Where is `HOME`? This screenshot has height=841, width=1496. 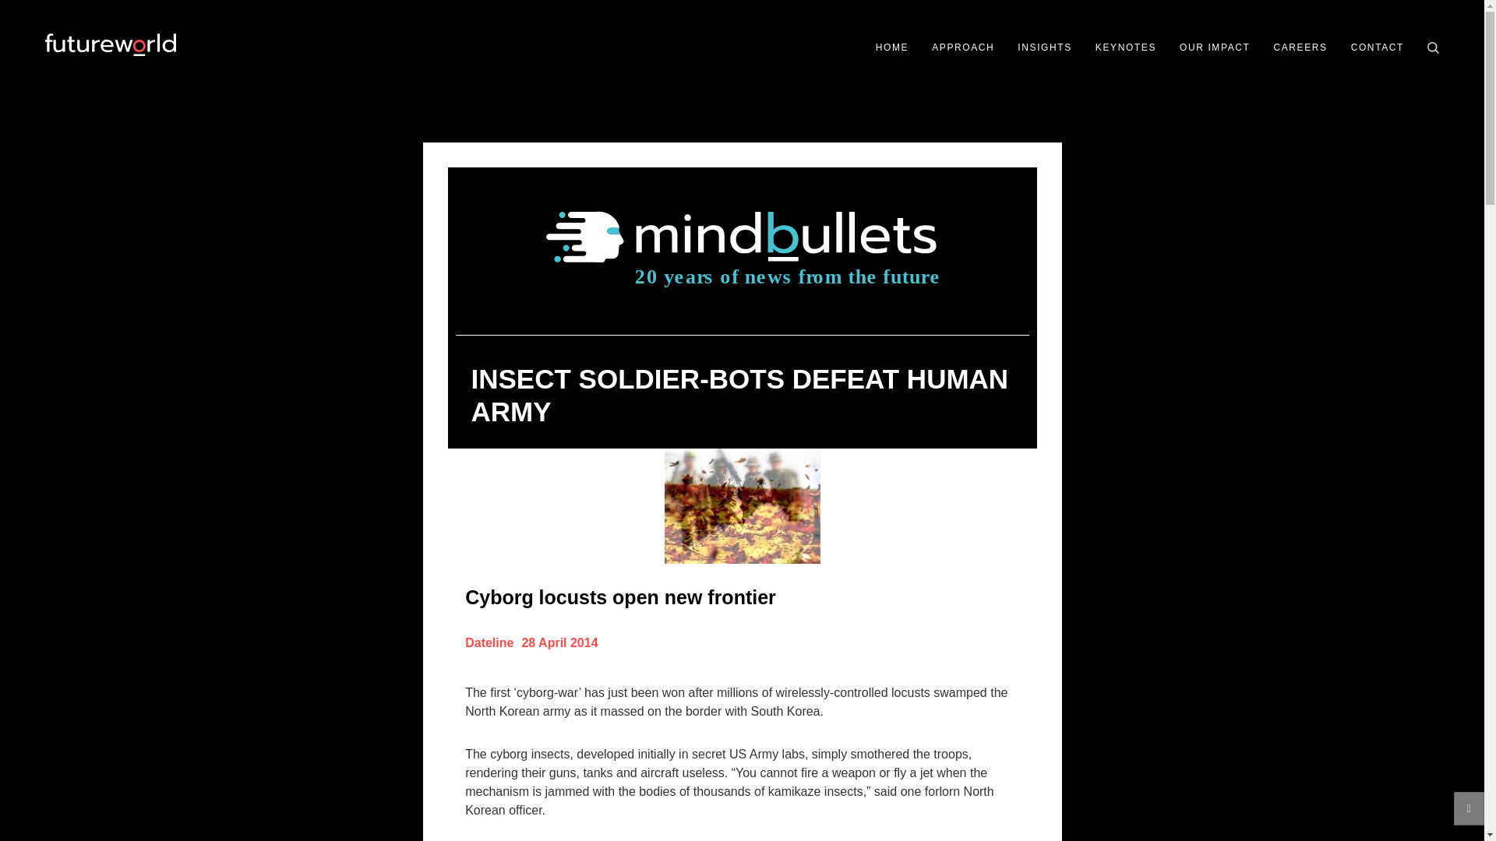 HOME is located at coordinates (891, 47).